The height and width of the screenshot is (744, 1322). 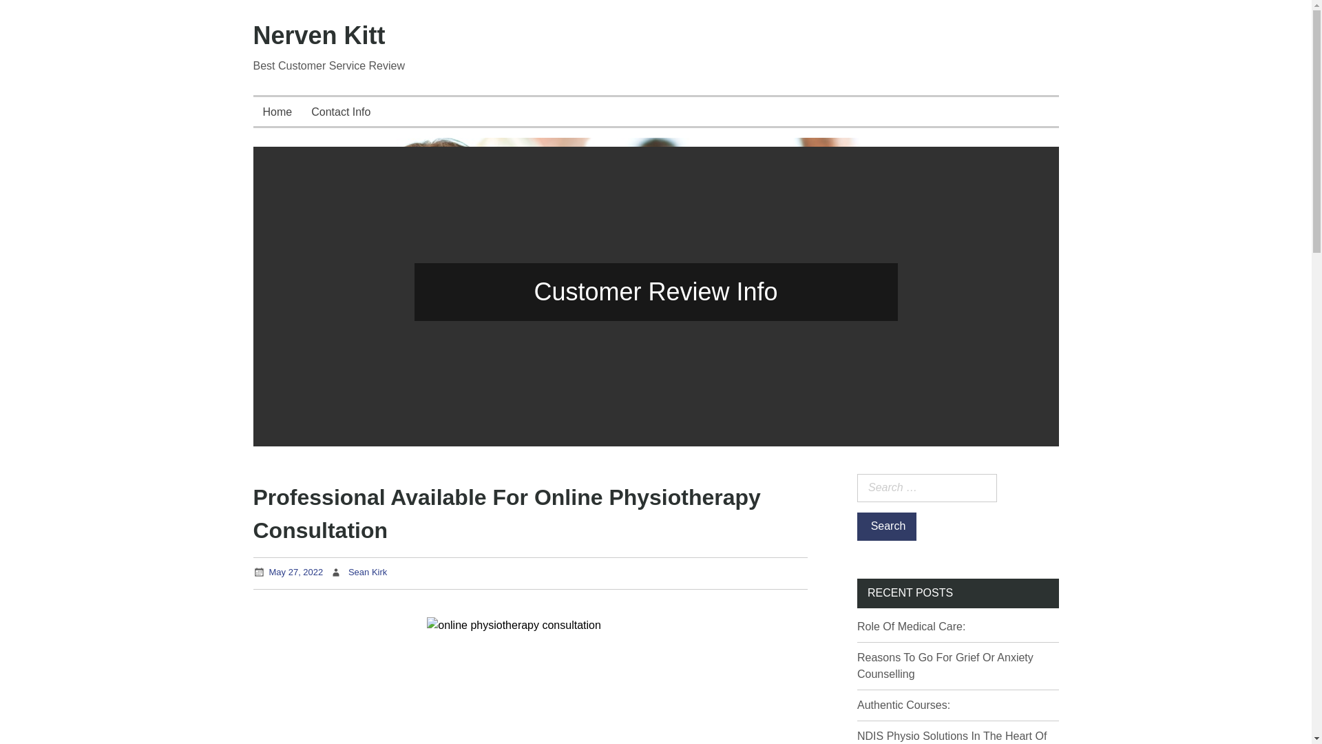 I want to click on Nerven Kitt, so click(x=319, y=36).